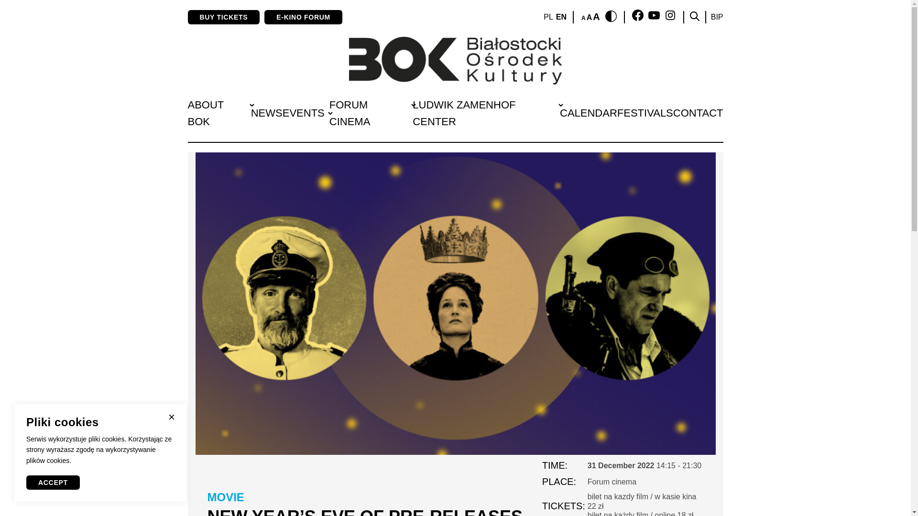 The image size is (918, 516). Describe the element at coordinates (561, 17) in the screenshot. I see `EN` at that location.